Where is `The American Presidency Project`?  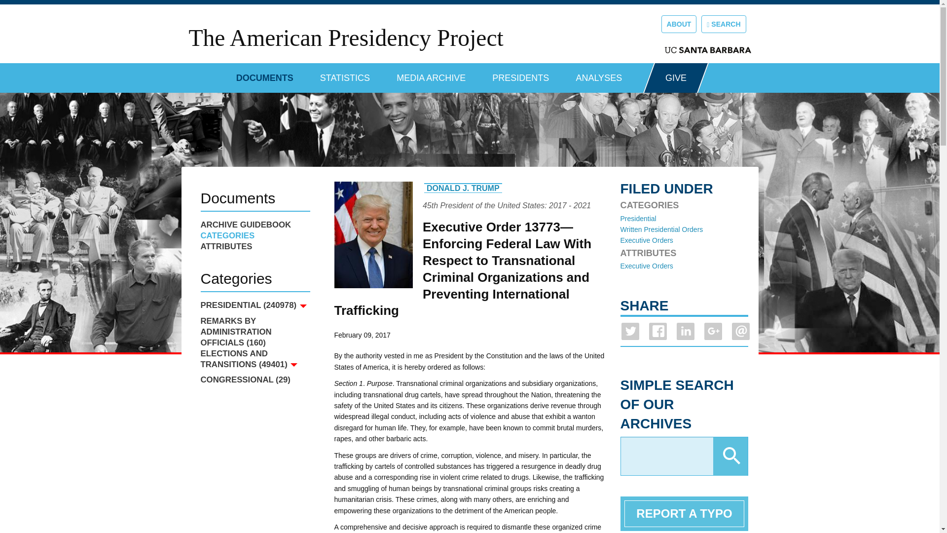
The American Presidency Project is located at coordinates (345, 38).